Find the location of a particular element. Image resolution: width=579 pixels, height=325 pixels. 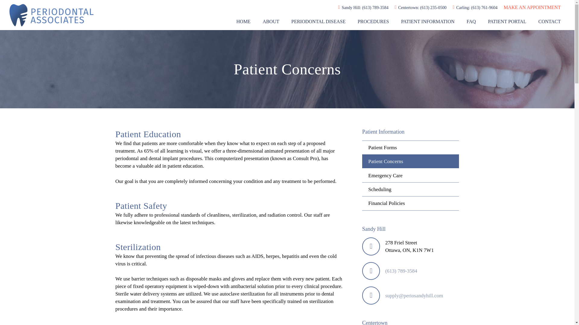

HOME is located at coordinates (243, 22).